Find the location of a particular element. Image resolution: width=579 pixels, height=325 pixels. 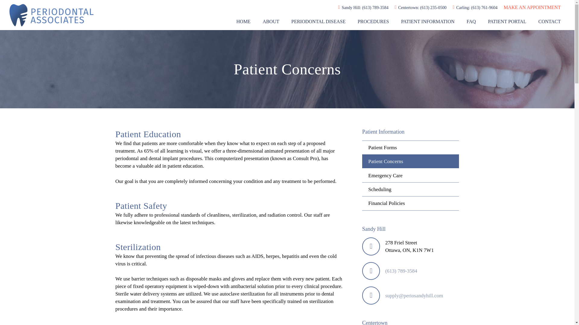

HOME is located at coordinates (243, 22).